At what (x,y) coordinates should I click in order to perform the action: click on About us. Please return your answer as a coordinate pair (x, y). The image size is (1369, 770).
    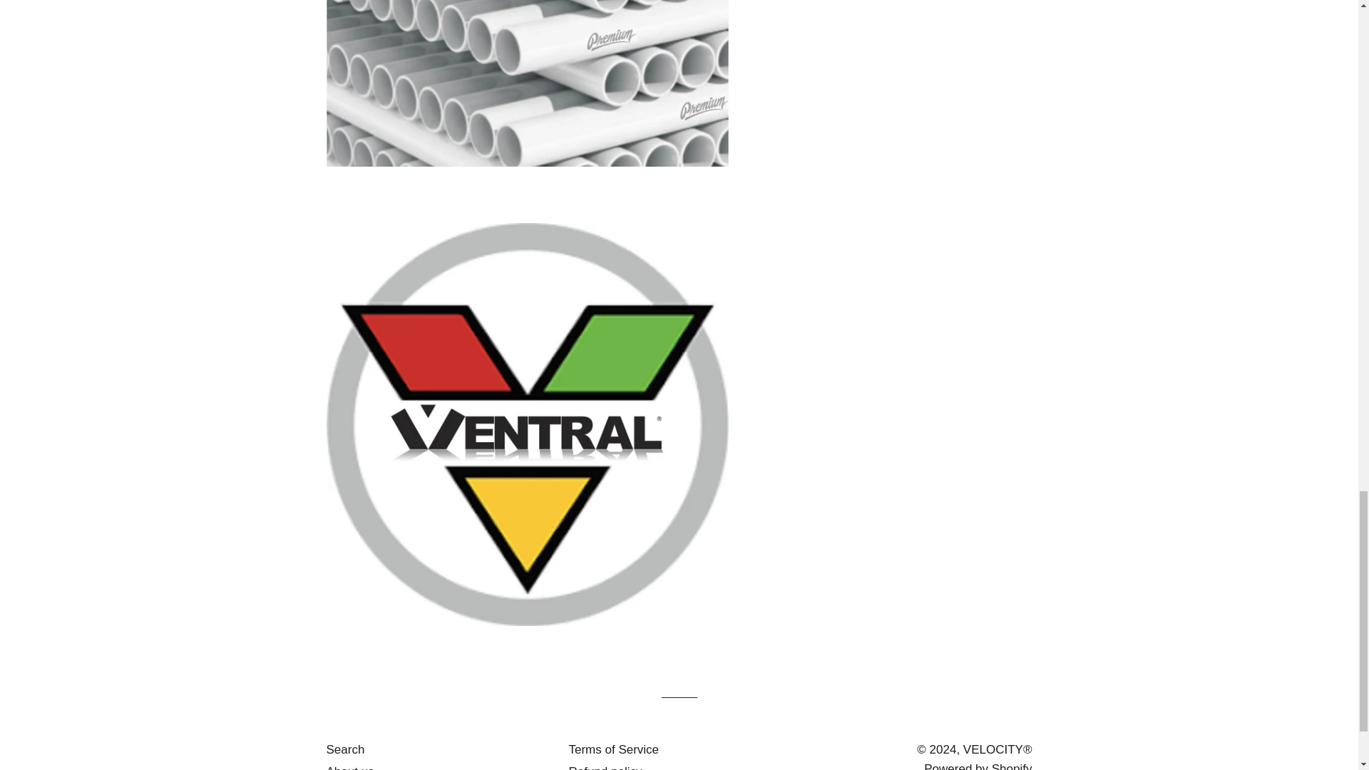
    Looking at the image, I should click on (350, 767).